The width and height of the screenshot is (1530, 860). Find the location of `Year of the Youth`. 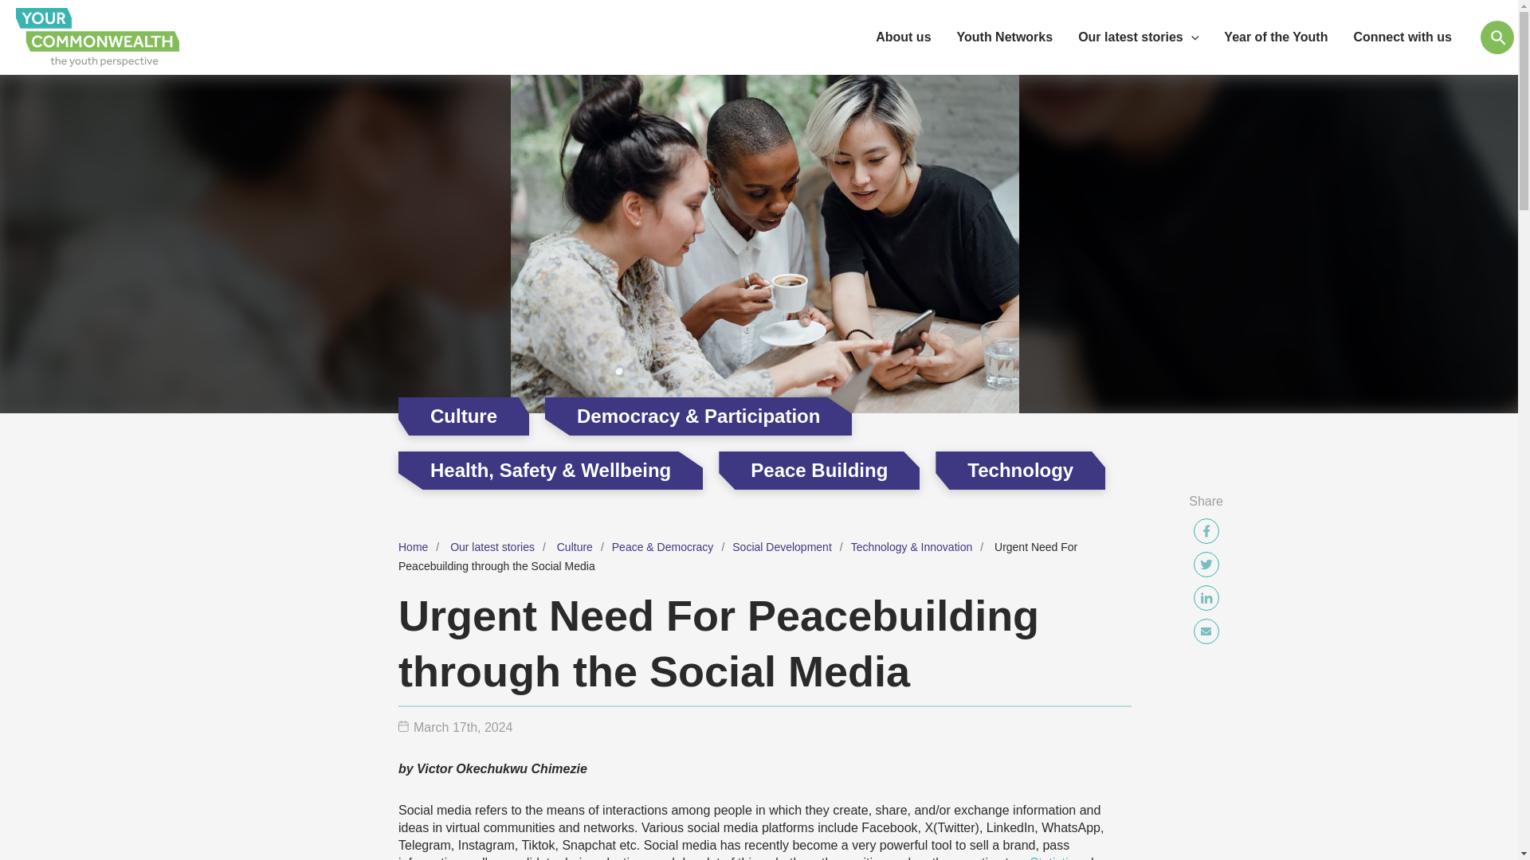

Year of the Youth is located at coordinates (1275, 37).